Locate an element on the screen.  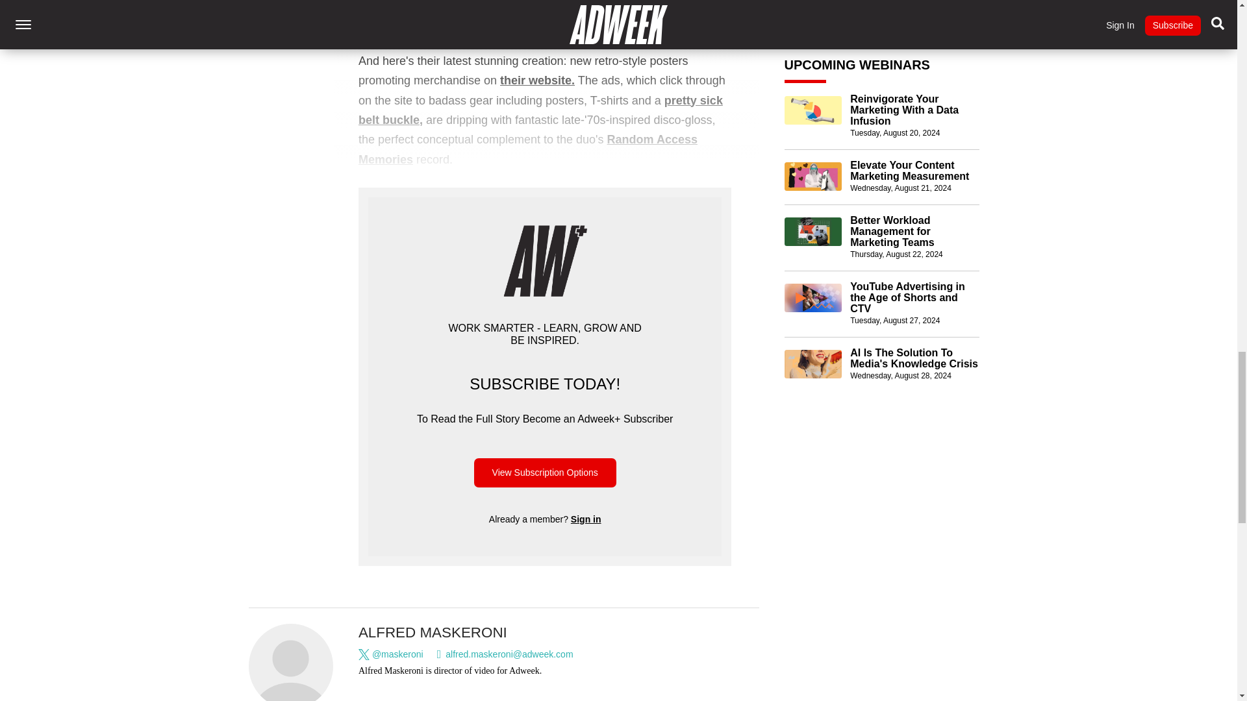
Acxiom-Webinar-082024-Header is located at coordinates (813, 56).